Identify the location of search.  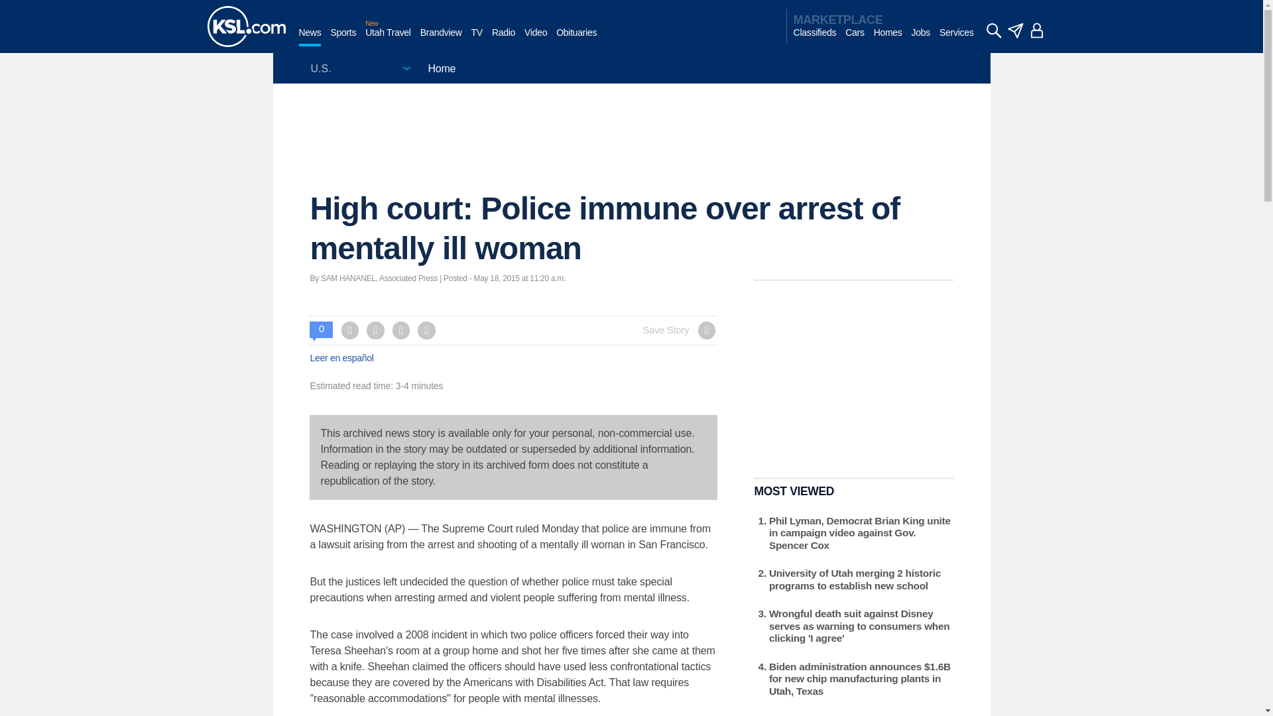
(993, 30).